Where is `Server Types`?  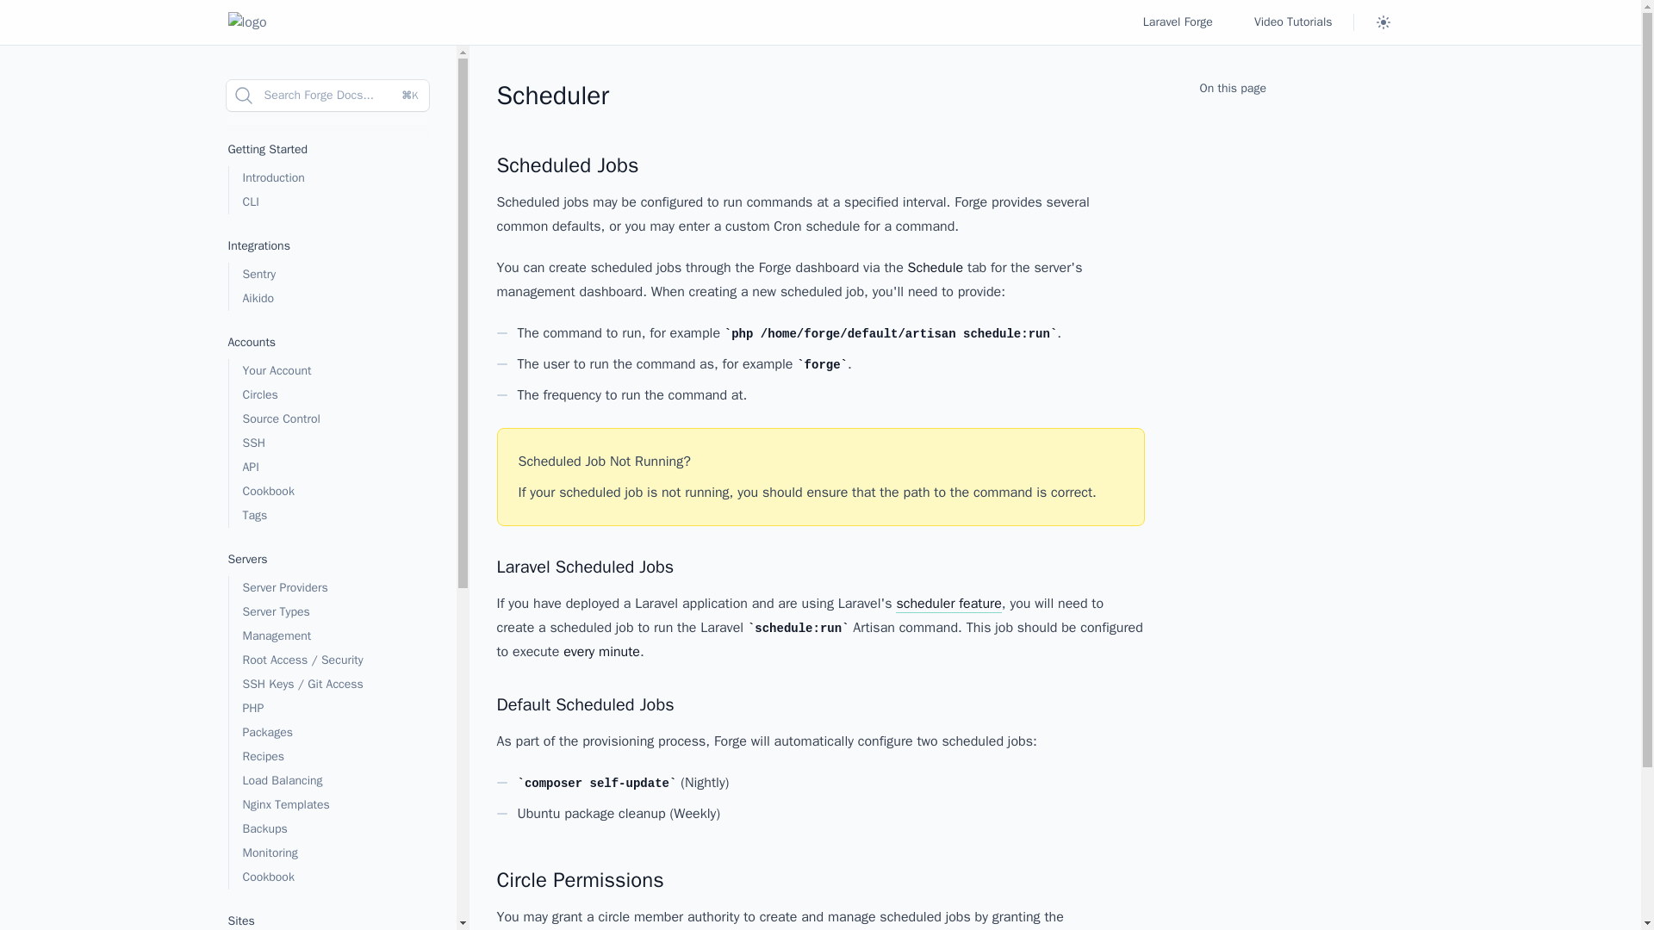 Server Types is located at coordinates (327, 611).